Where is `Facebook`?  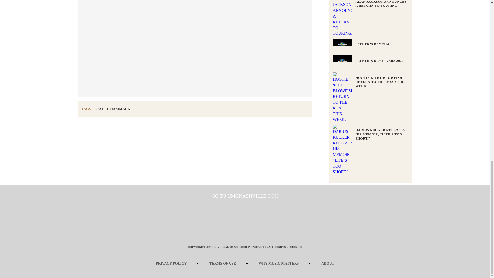 Facebook is located at coordinates (221, 232).